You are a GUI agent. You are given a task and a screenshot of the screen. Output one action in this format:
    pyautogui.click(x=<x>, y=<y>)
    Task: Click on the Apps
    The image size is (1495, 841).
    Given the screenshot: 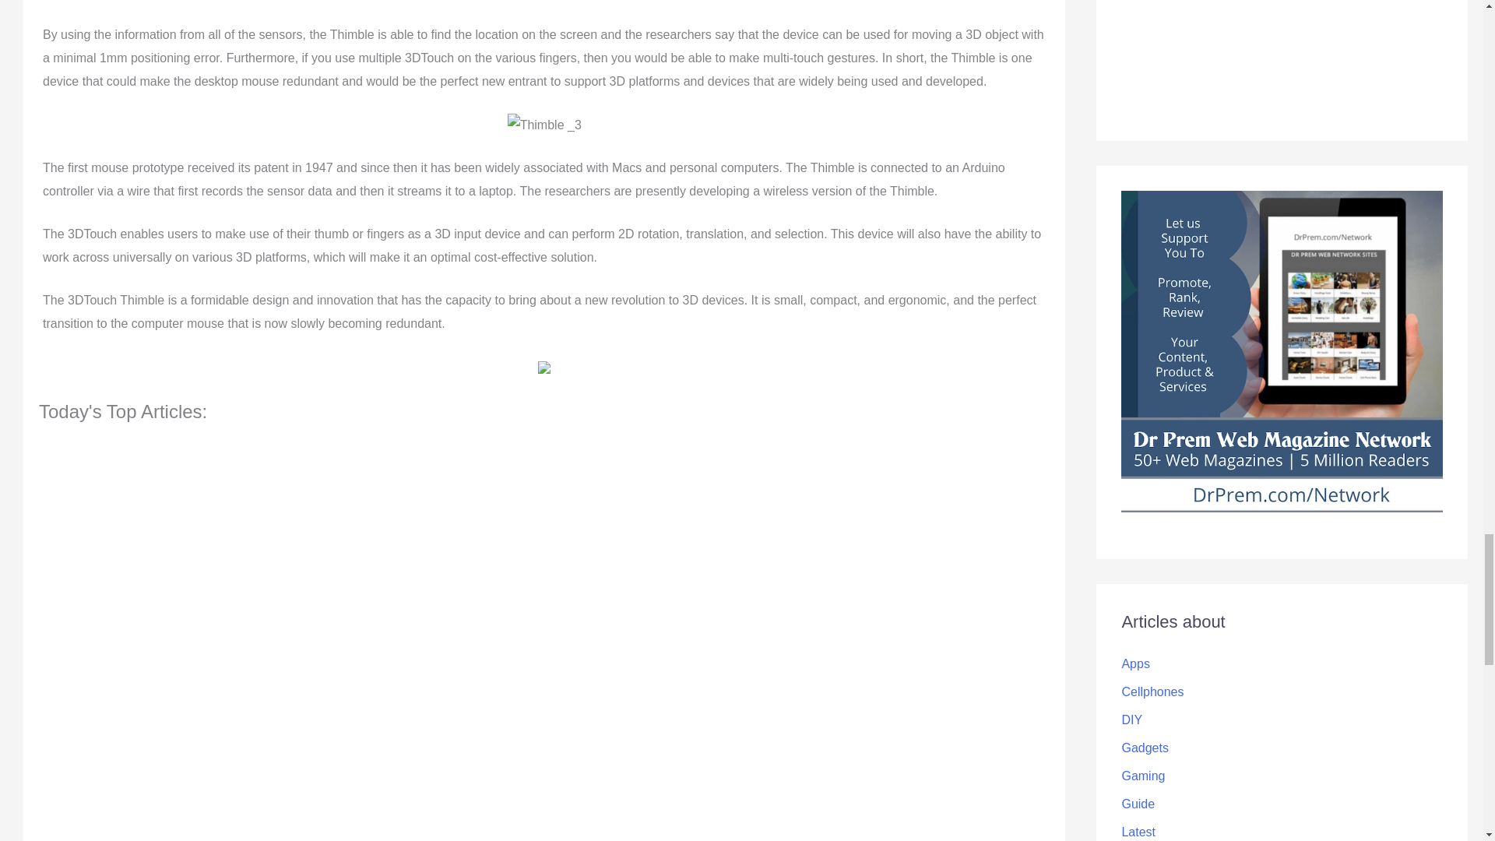 What is the action you would take?
    pyautogui.click(x=1135, y=663)
    